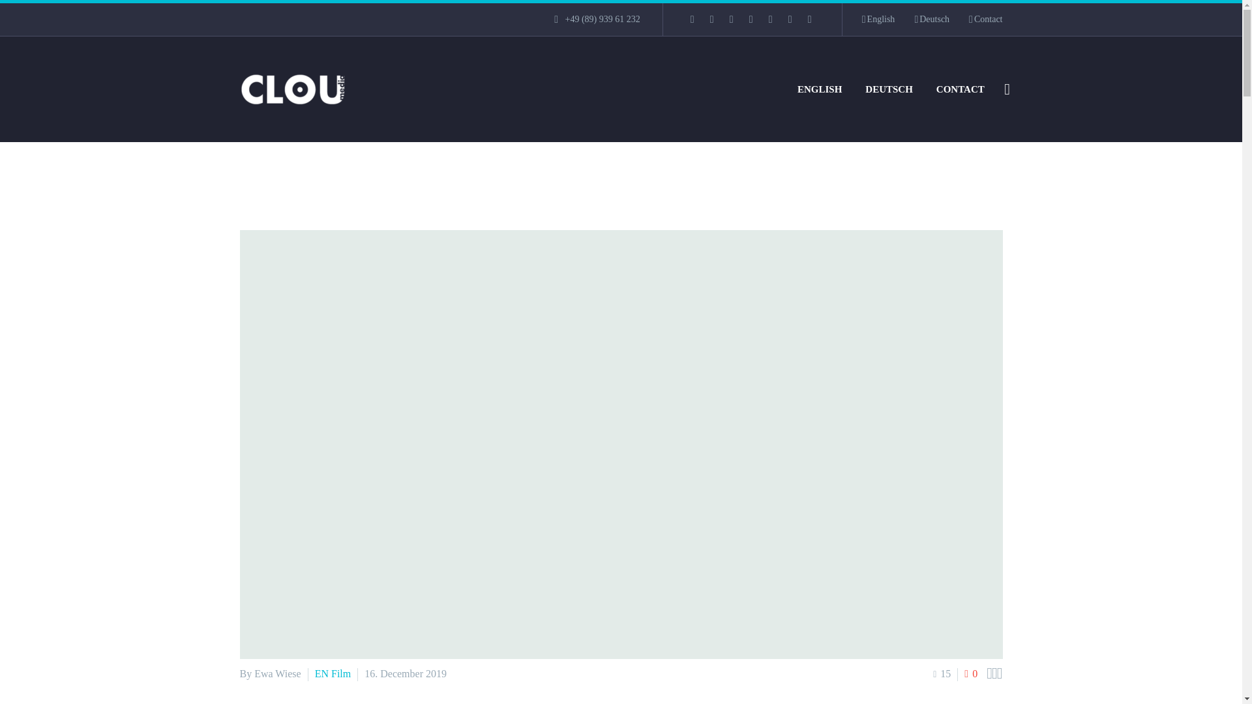 Image resolution: width=1252 pixels, height=704 pixels. What do you see at coordinates (771, 19) in the screenshot?
I see `Pinterest` at bounding box center [771, 19].